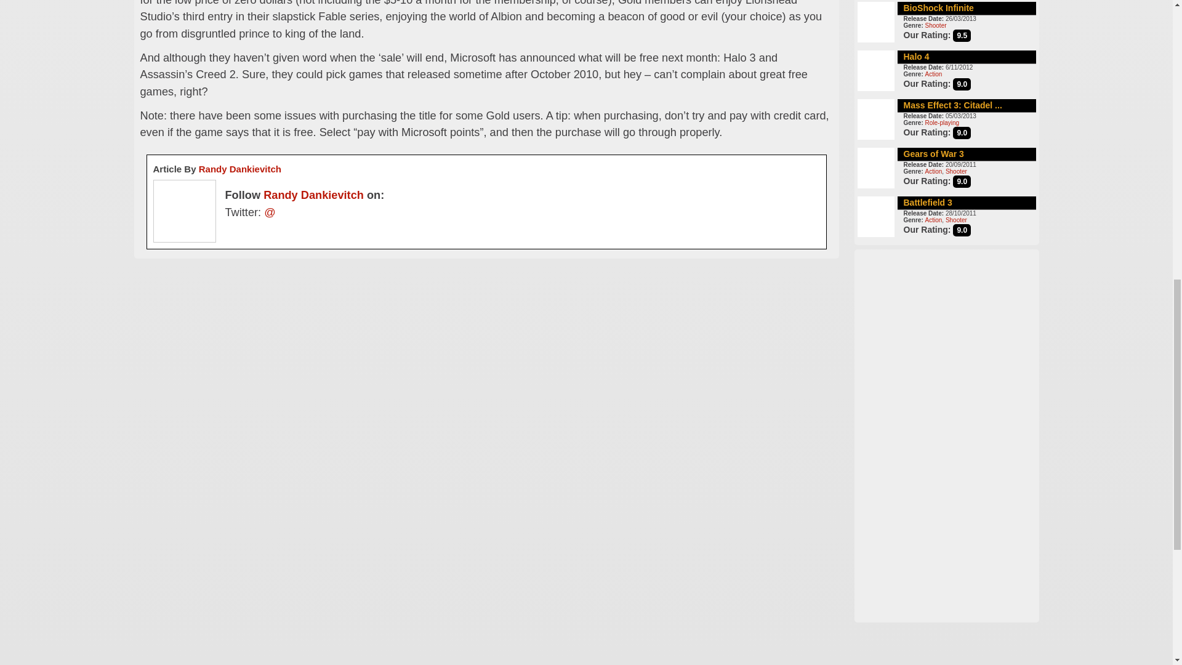 Image resolution: width=1182 pixels, height=665 pixels. I want to click on Mass Effect 3: Citadel Review, so click(953, 105).